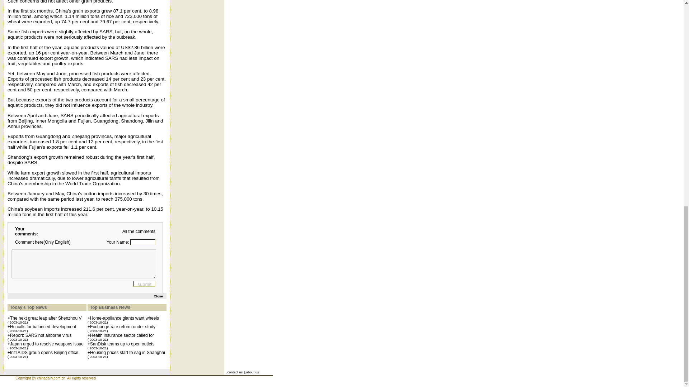 The width and height of the screenshot is (689, 387). What do you see at coordinates (123, 327) in the screenshot?
I see `Exchange-rate reform under study` at bounding box center [123, 327].